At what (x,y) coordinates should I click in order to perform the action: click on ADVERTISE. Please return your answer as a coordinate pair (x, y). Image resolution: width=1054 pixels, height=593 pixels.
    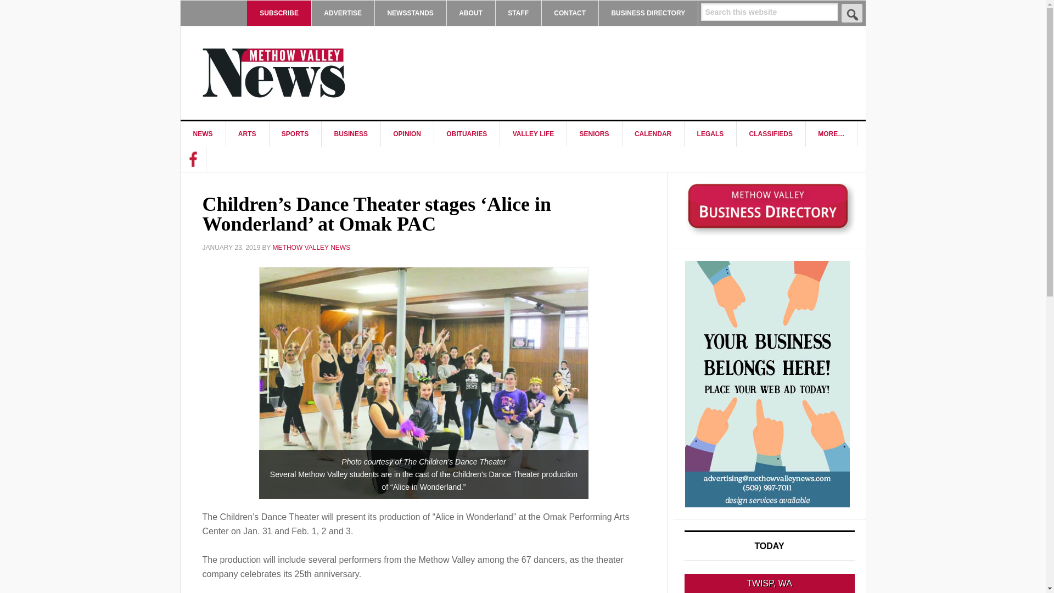
    Looking at the image, I should click on (343, 13).